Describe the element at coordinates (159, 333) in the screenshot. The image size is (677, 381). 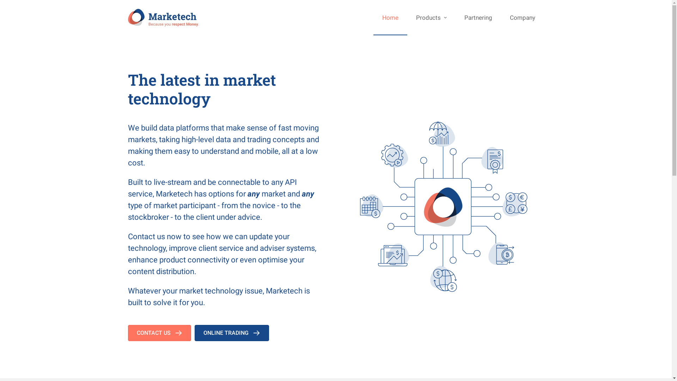
I see `CONTACT US` at that location.